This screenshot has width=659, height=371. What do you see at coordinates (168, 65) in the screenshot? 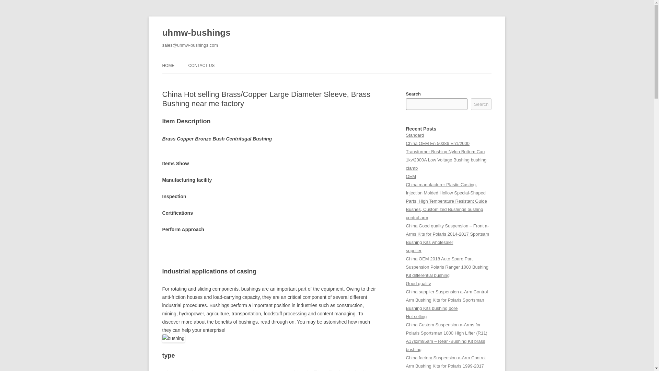
I see `HOME` at bounding box center [168, 65].